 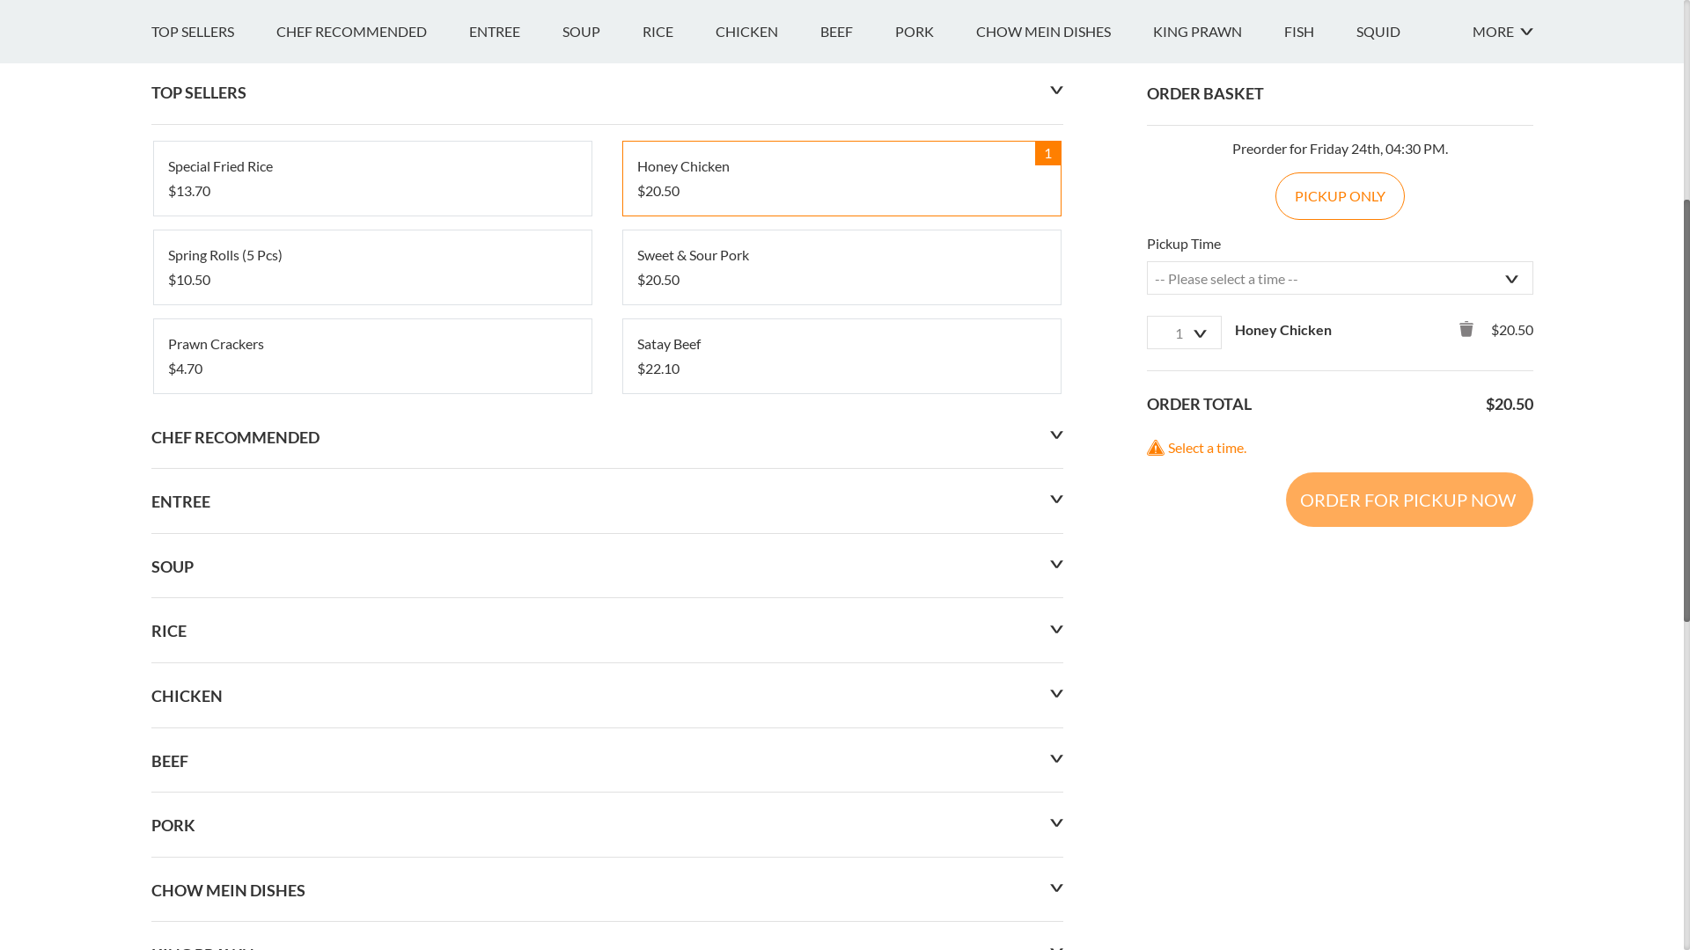 What do you see at coordinates (373, 481) in the screenshot?
I see `CHEF RECOMMENDED` at bounding box center [373, 481].